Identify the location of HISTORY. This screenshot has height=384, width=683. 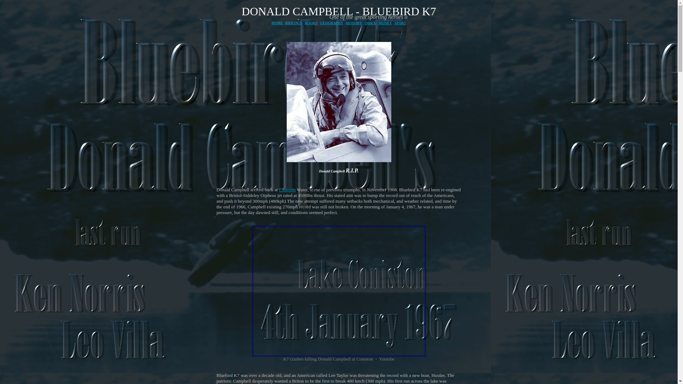
(354, 23).